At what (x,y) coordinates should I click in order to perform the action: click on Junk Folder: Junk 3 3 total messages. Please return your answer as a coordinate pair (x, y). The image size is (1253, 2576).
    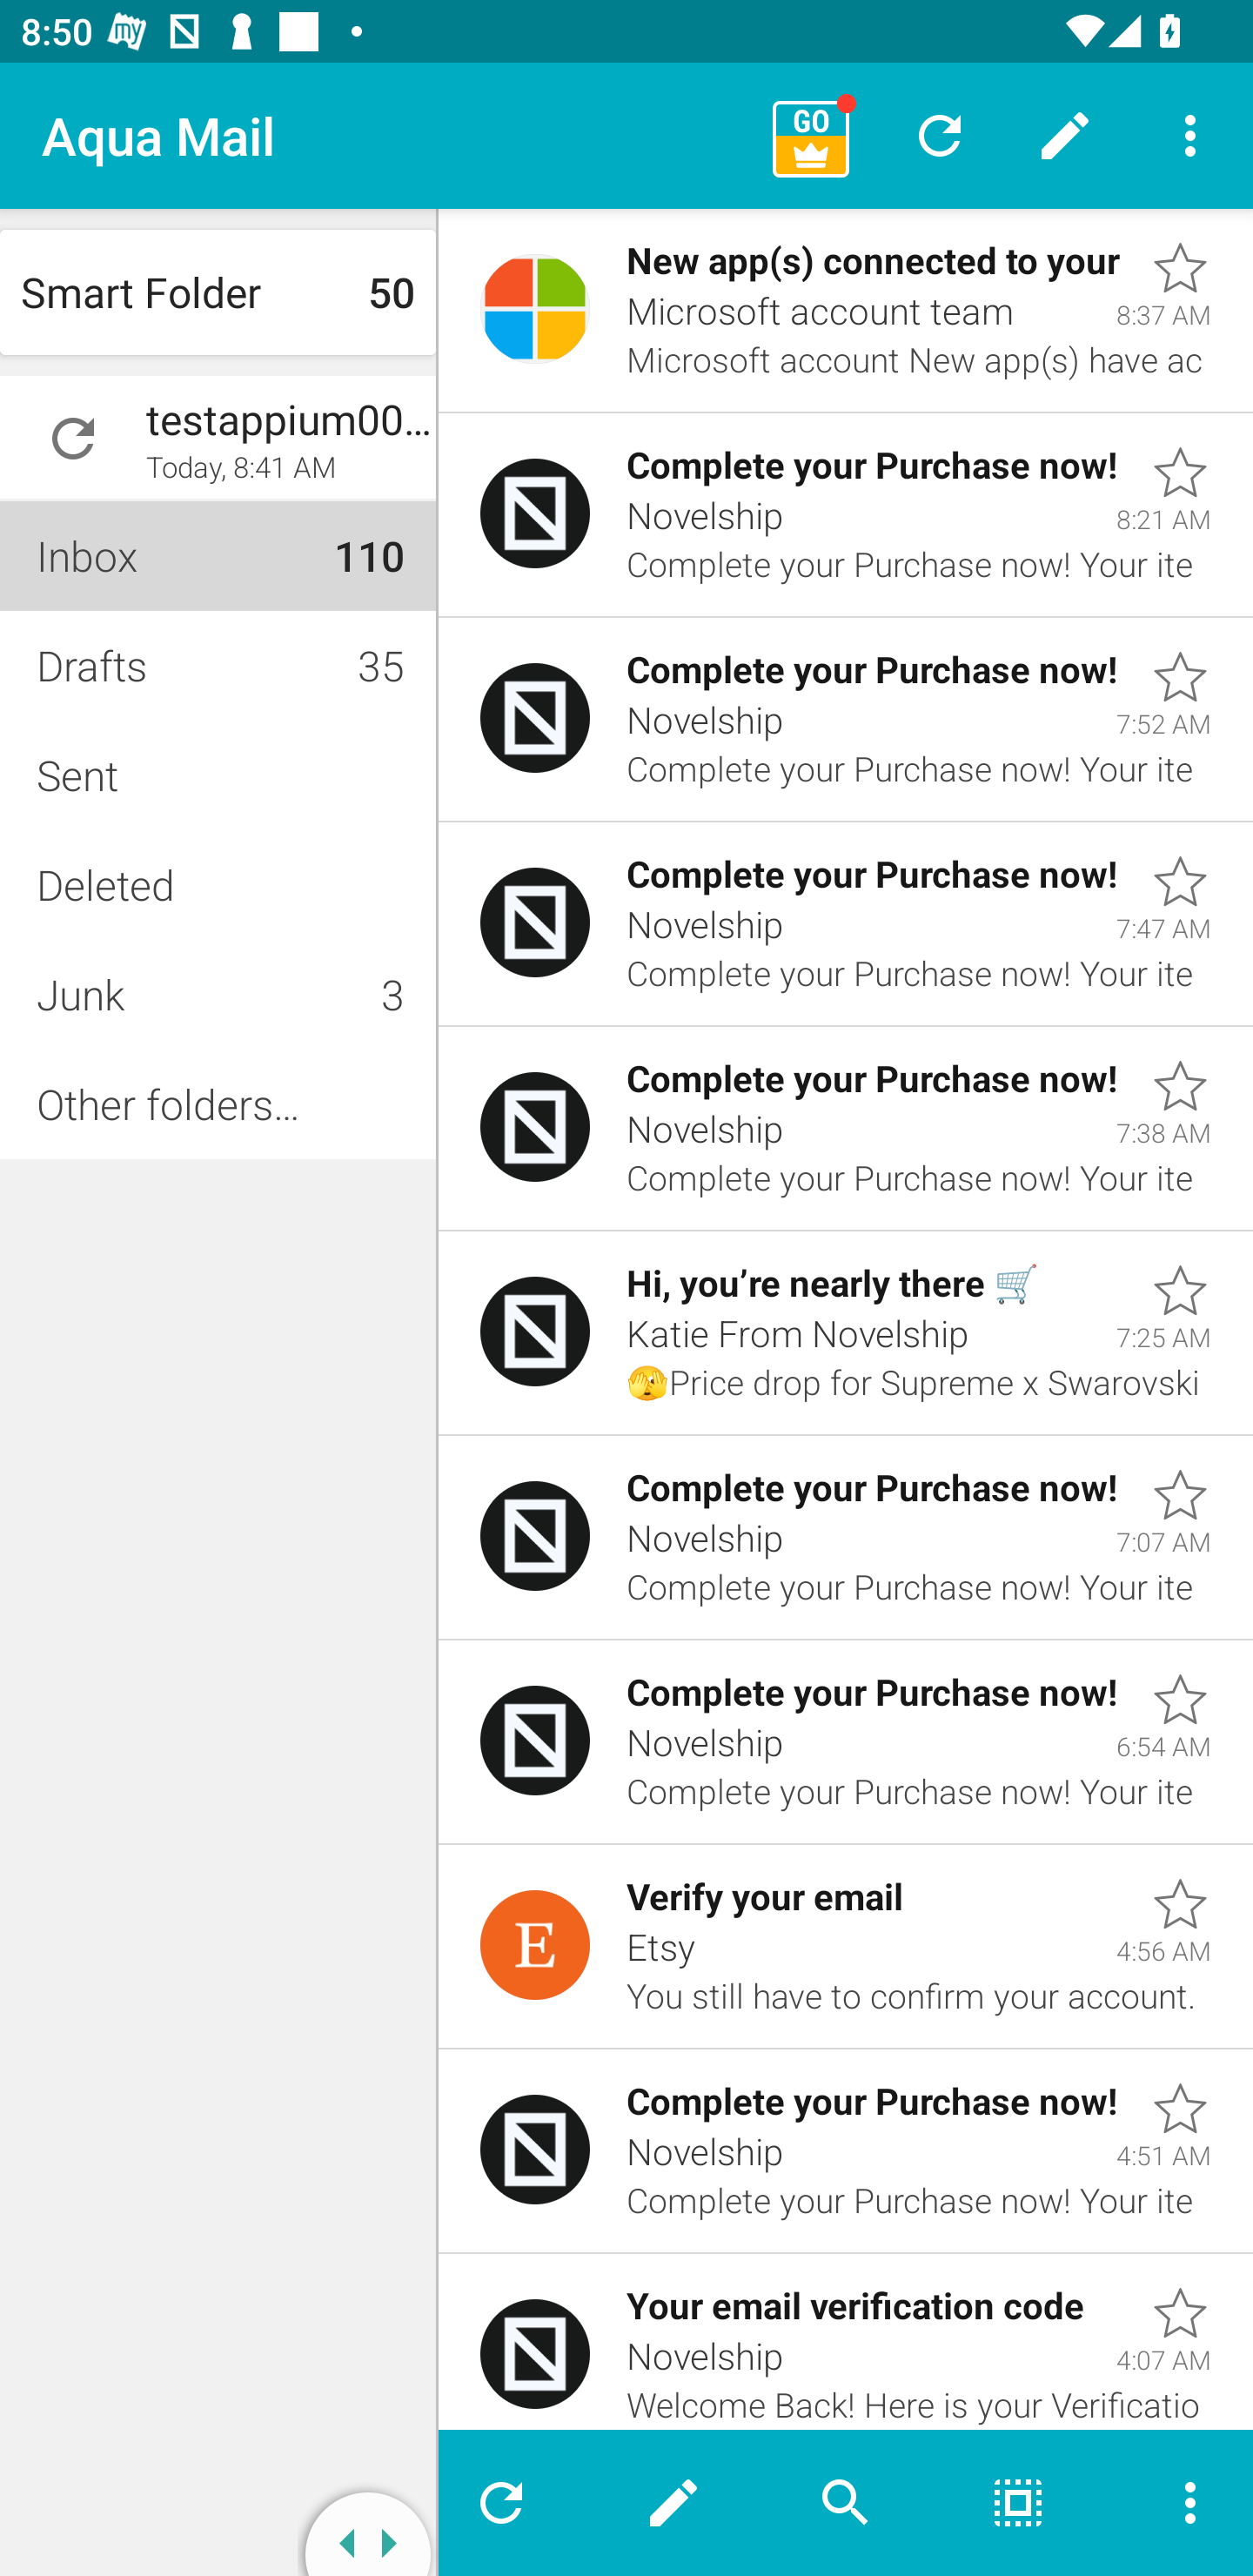
    Looking at the image, I should click on (218, 994).